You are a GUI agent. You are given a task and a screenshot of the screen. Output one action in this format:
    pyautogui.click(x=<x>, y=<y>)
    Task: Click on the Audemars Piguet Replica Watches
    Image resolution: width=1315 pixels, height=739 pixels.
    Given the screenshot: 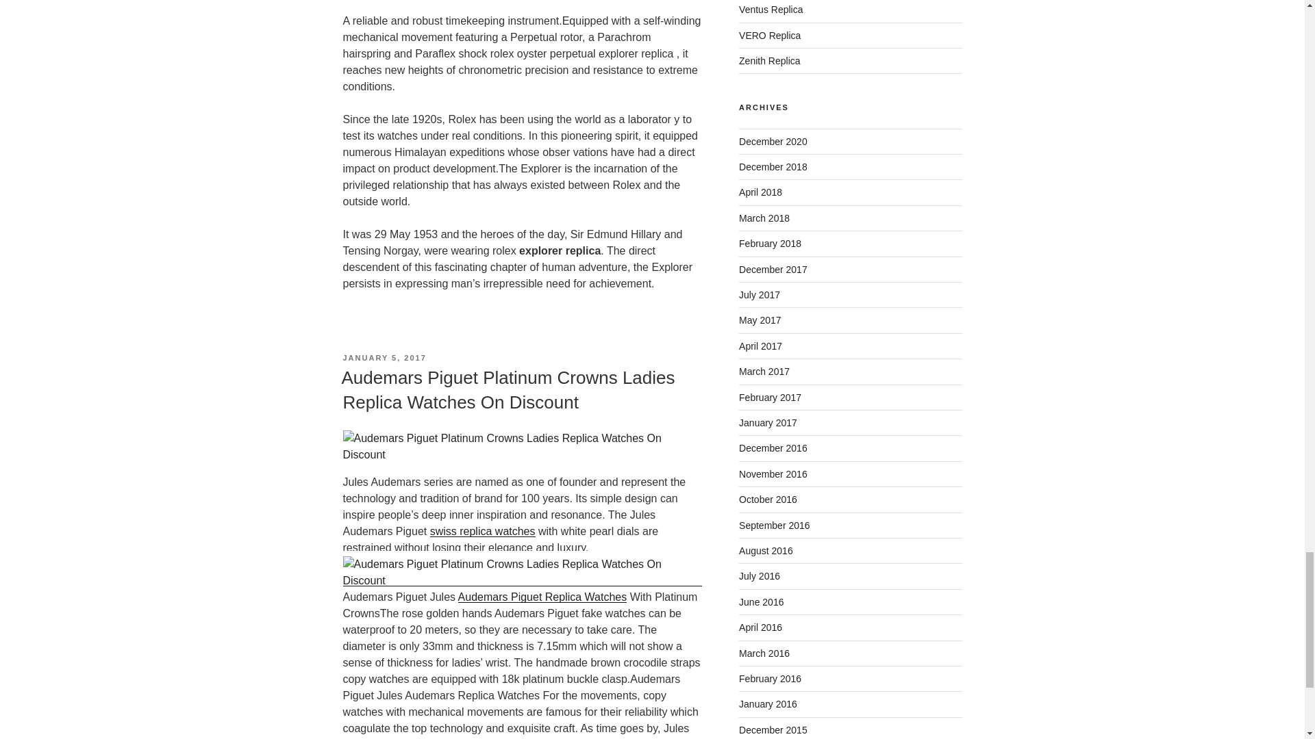 What is the action you would take?
    pyautogui.click(x=542, y=597)
    